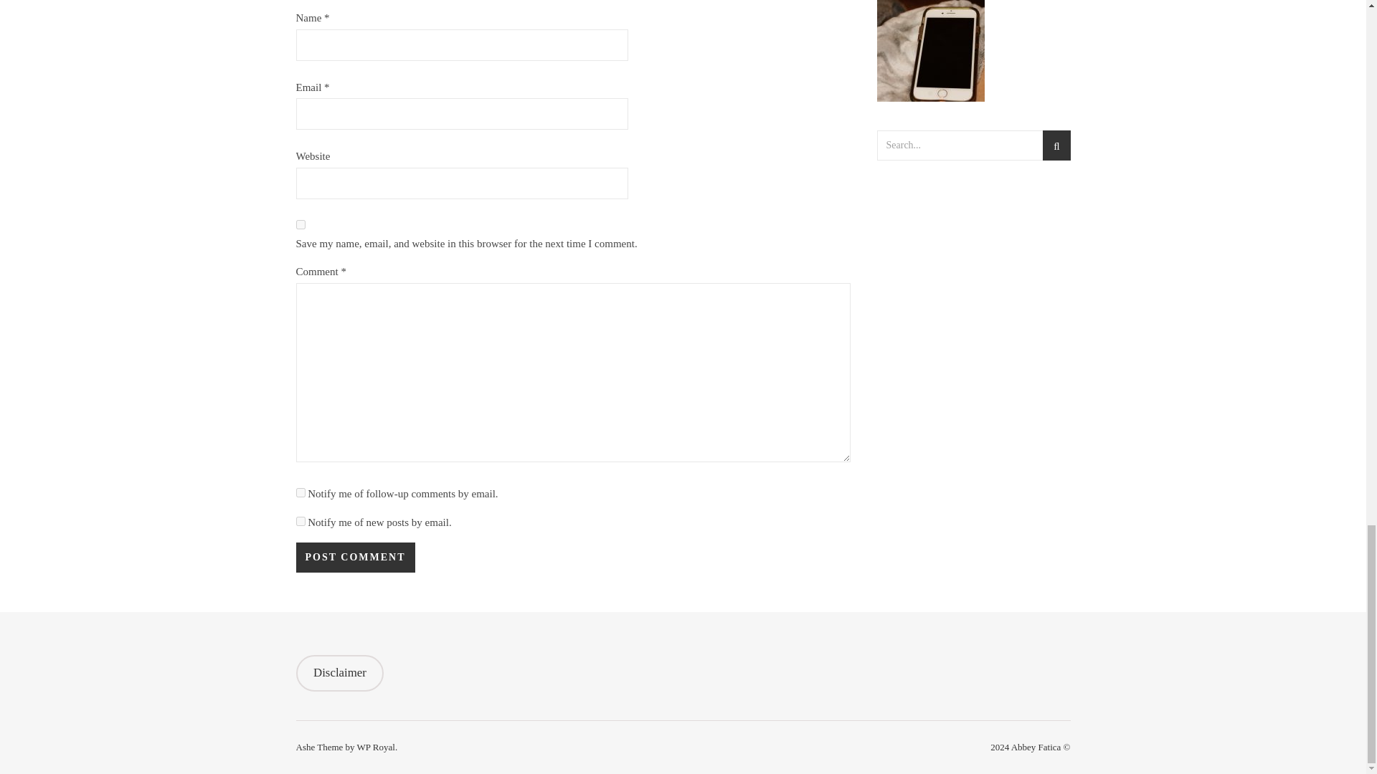 The height and width of the screenshot is (774, 1377). What do you see at coordinates (300, 493) in the screenshot?
I see `subscribe` at bounding box center [300, 493].